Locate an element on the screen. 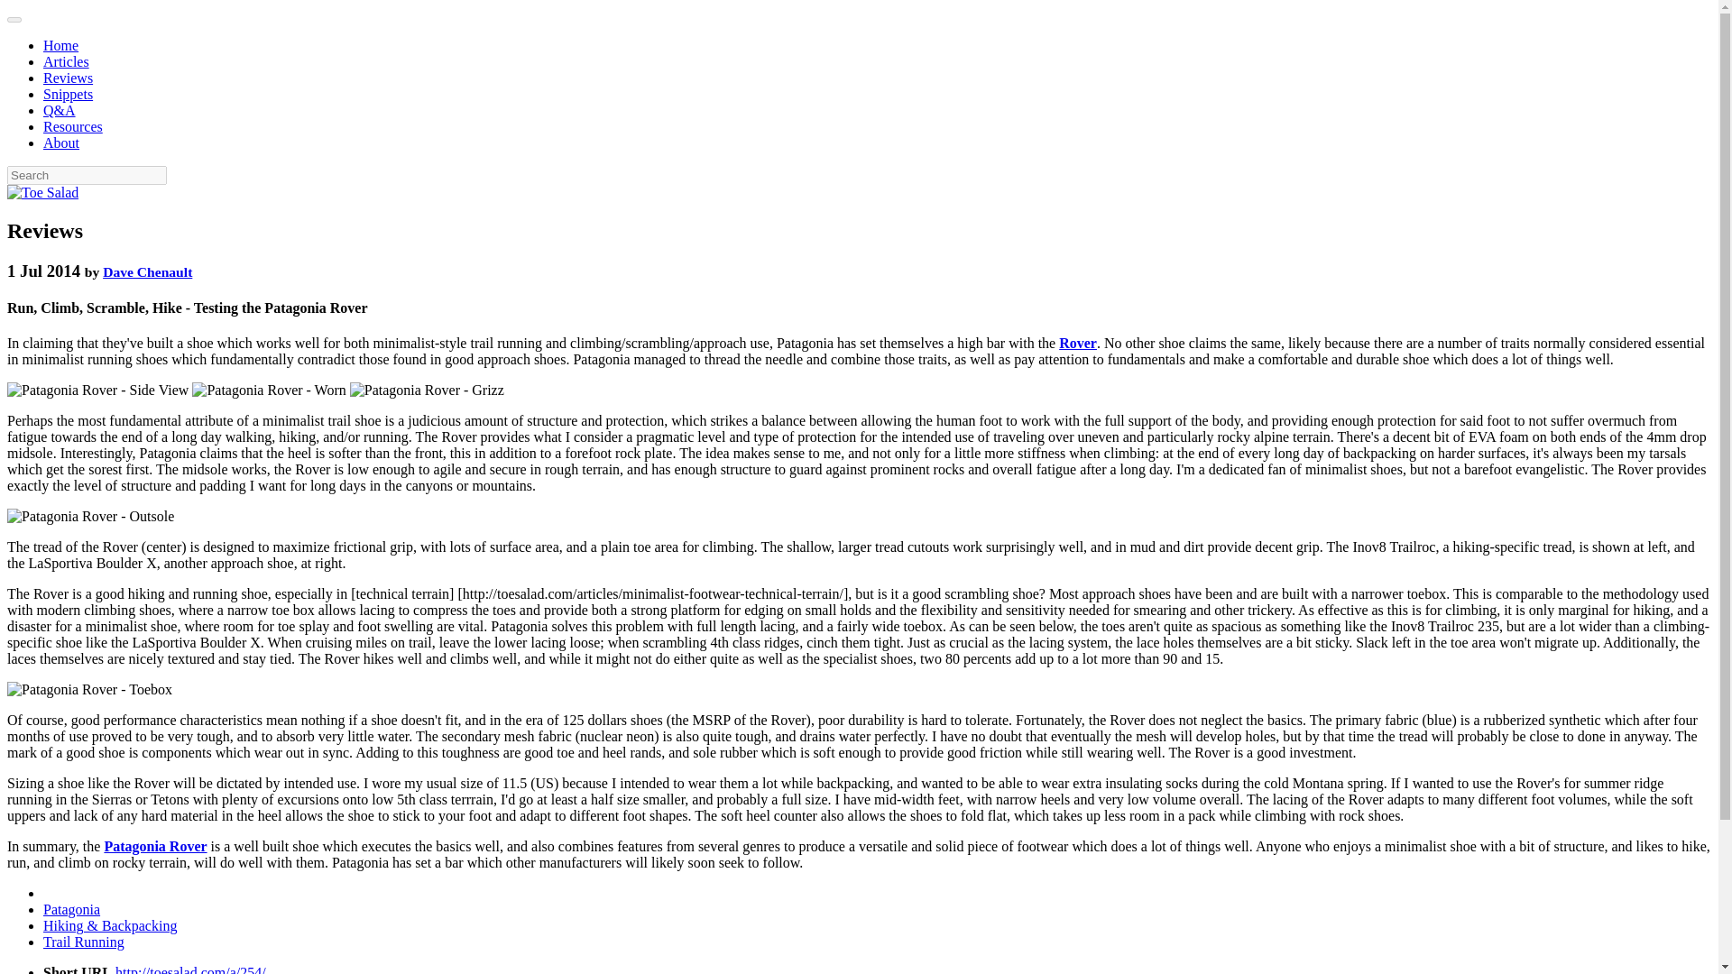  Home is located at coordinates (60, 45).